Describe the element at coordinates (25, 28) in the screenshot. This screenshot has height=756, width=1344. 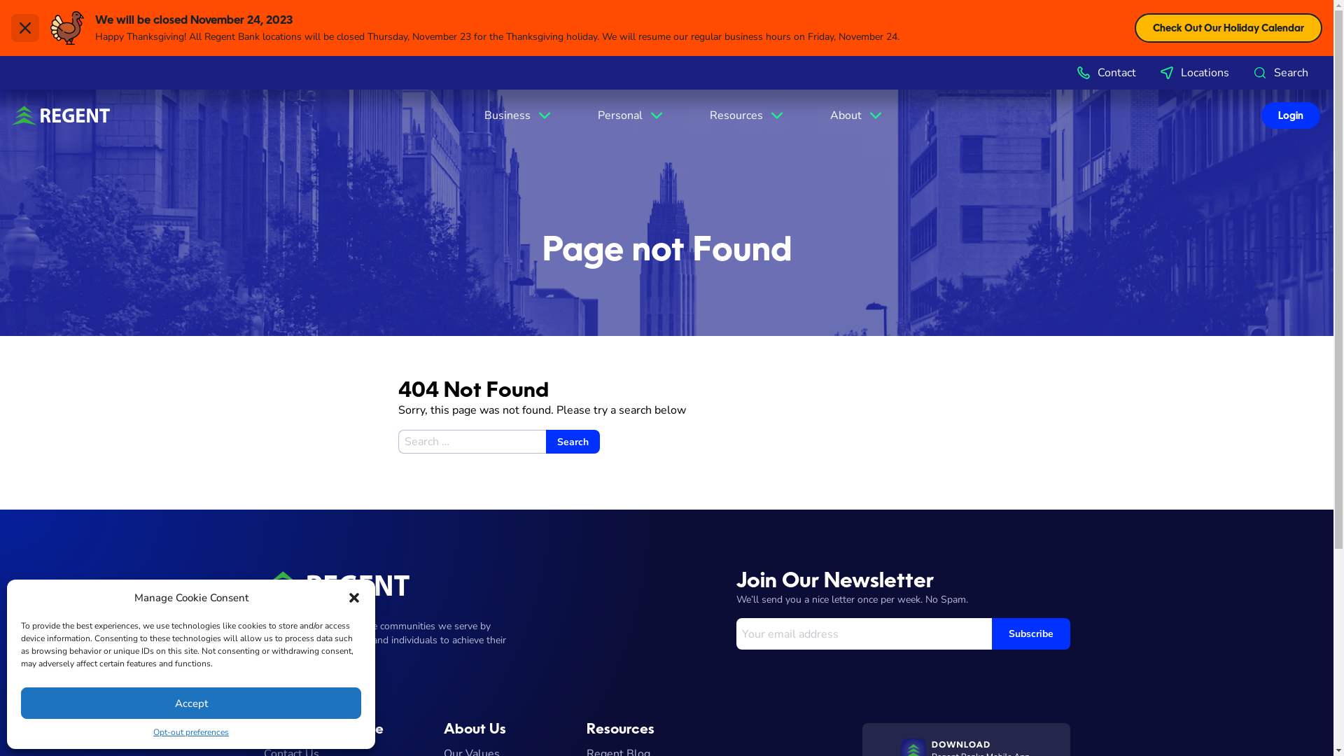
I see `Close this alert bar` at that location.